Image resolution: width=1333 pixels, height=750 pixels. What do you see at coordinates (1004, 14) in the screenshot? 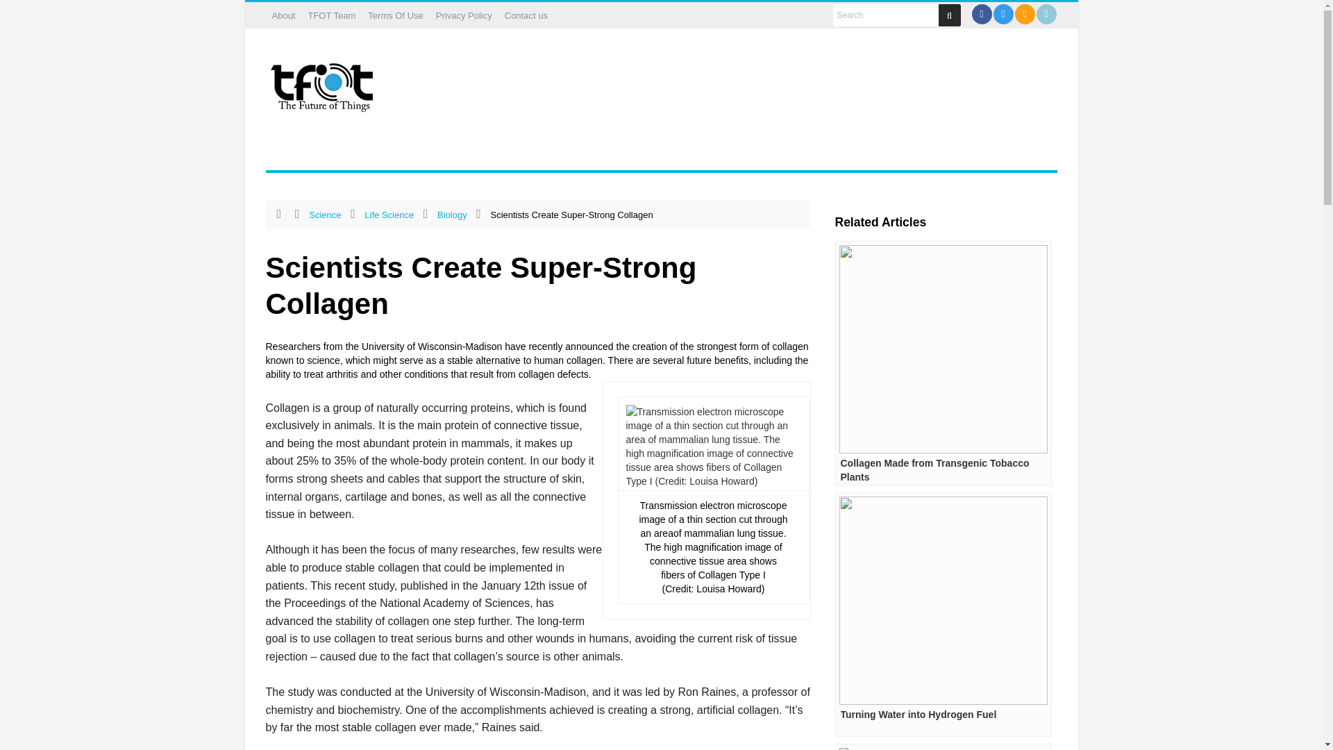
I see `Twitter` at bounding box center [1004, 14].